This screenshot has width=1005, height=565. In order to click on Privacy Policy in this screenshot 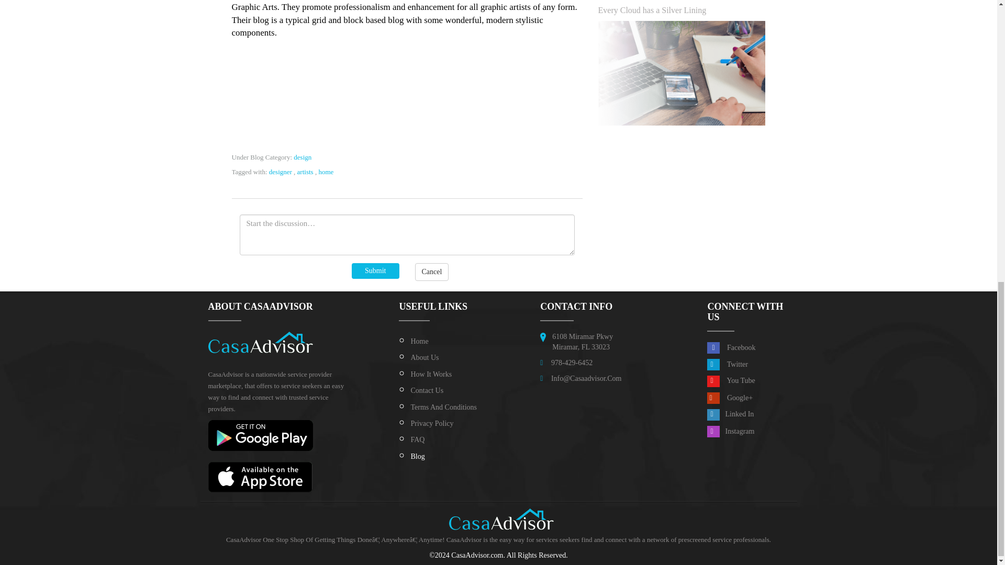, I will do `click(431, 423)`.